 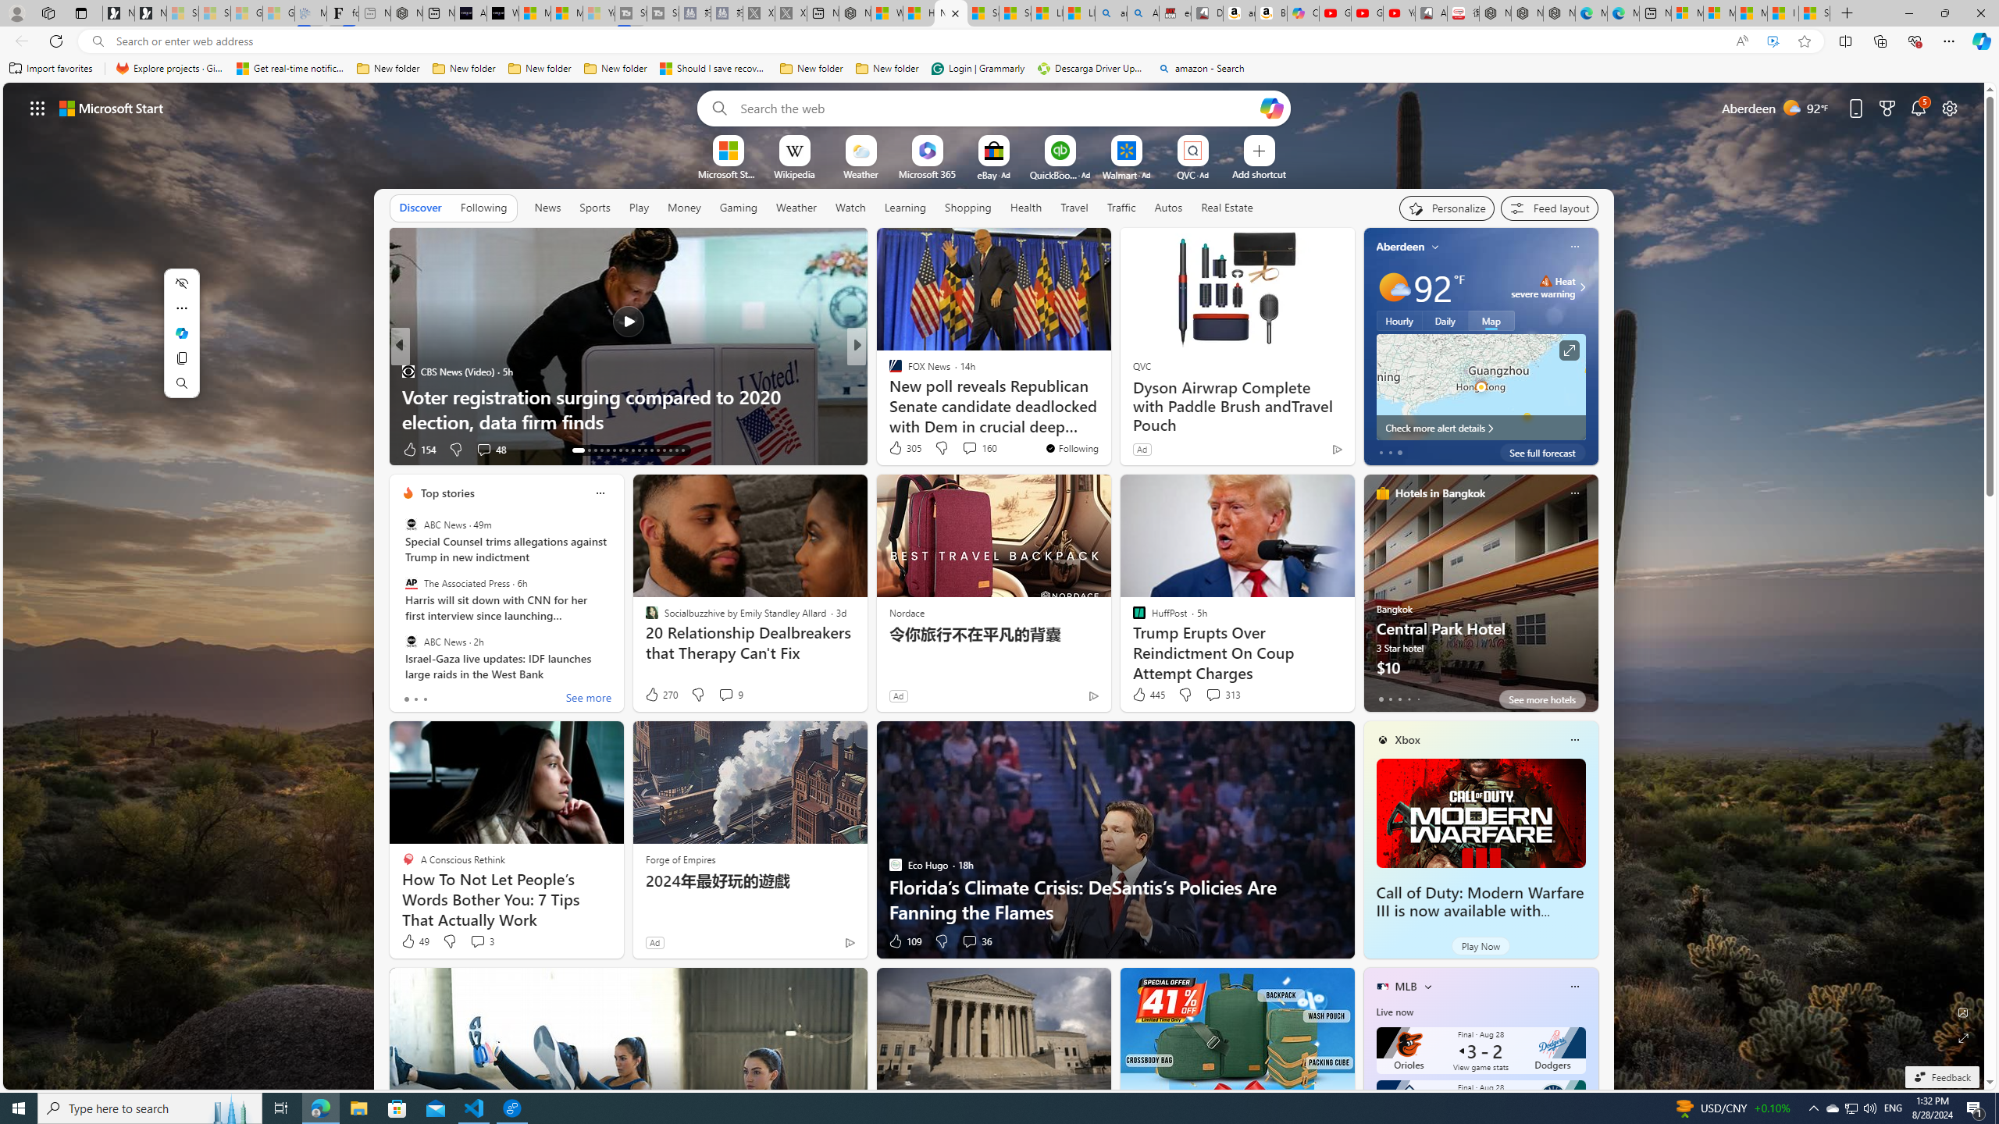 I want to click on See full forecast, so click(x=1542, y=452).